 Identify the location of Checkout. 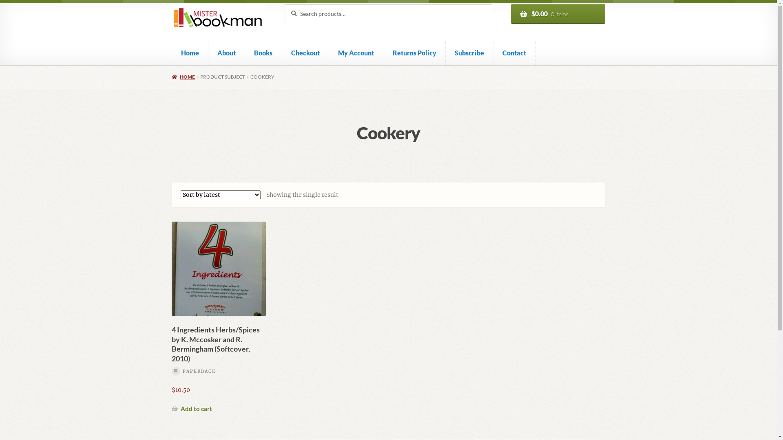
(306, 53).